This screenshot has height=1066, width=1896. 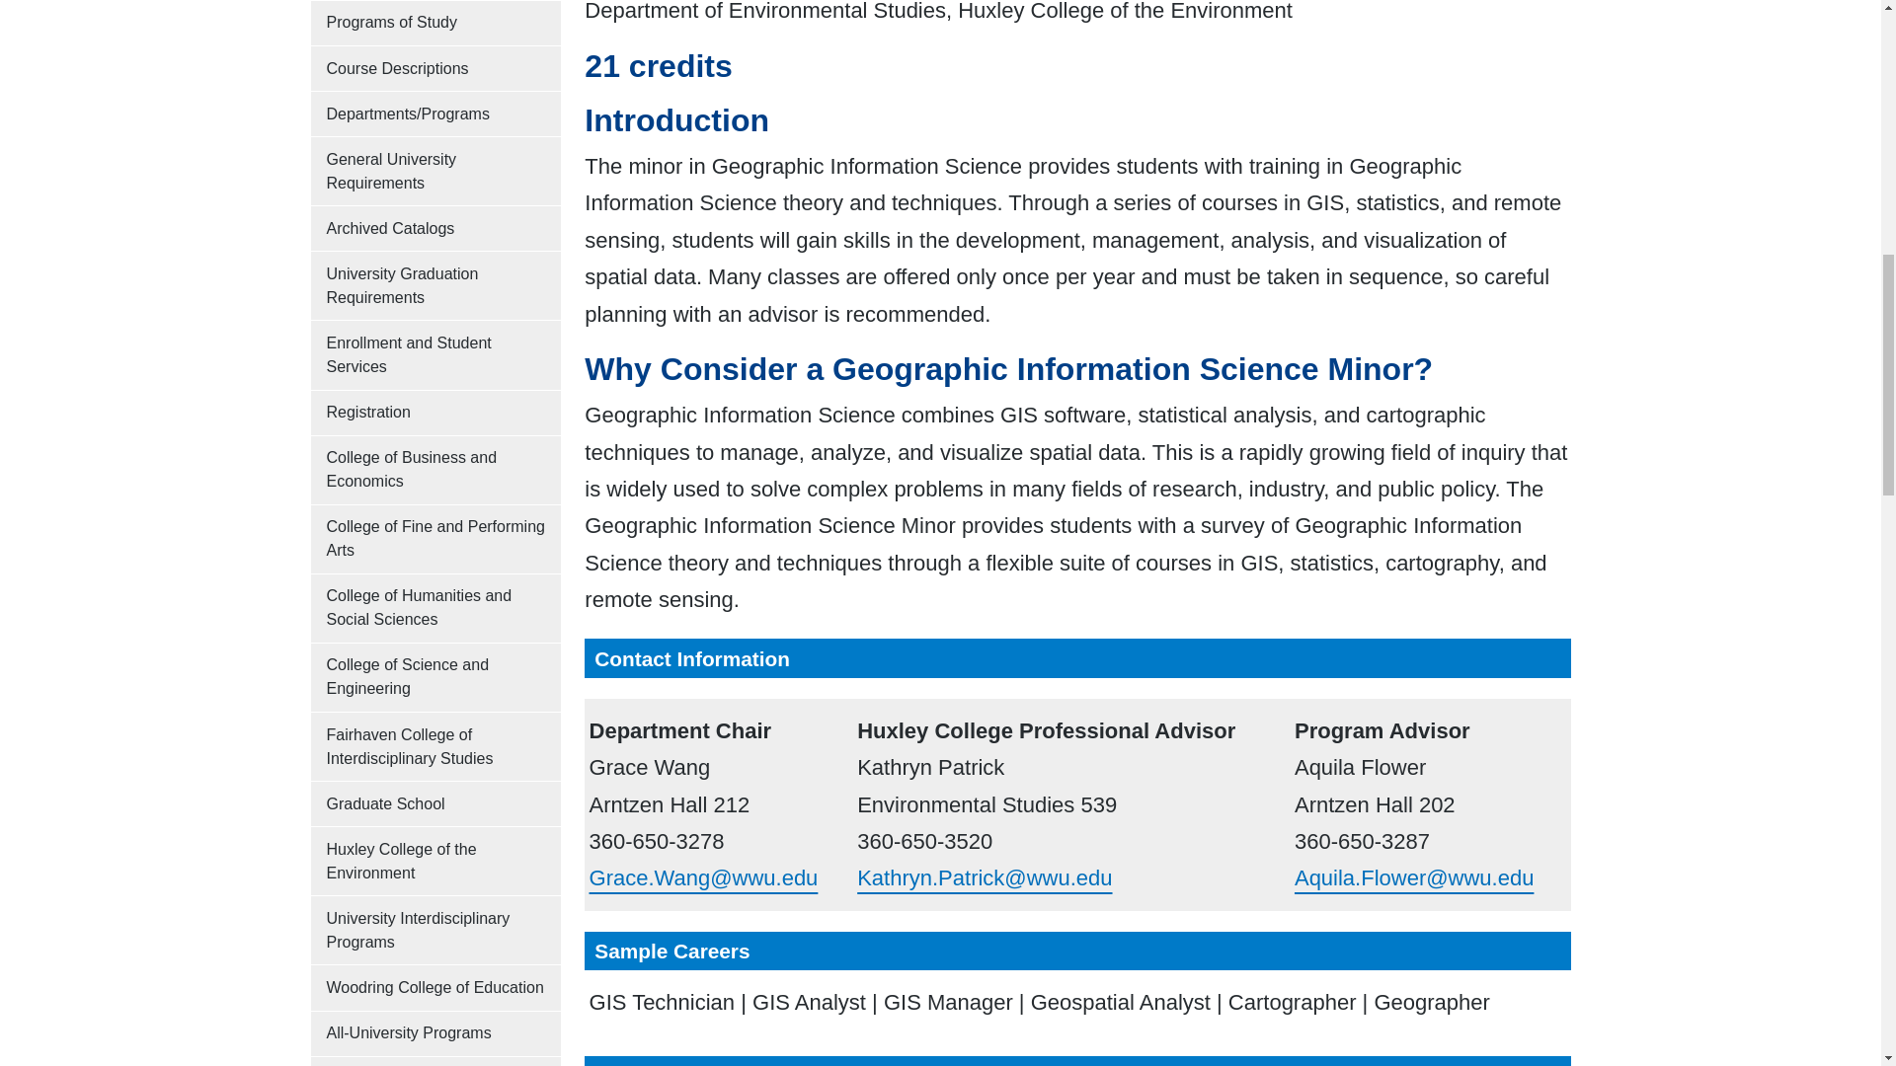 I want to click on Graduate School, so click(x=435, y=803).